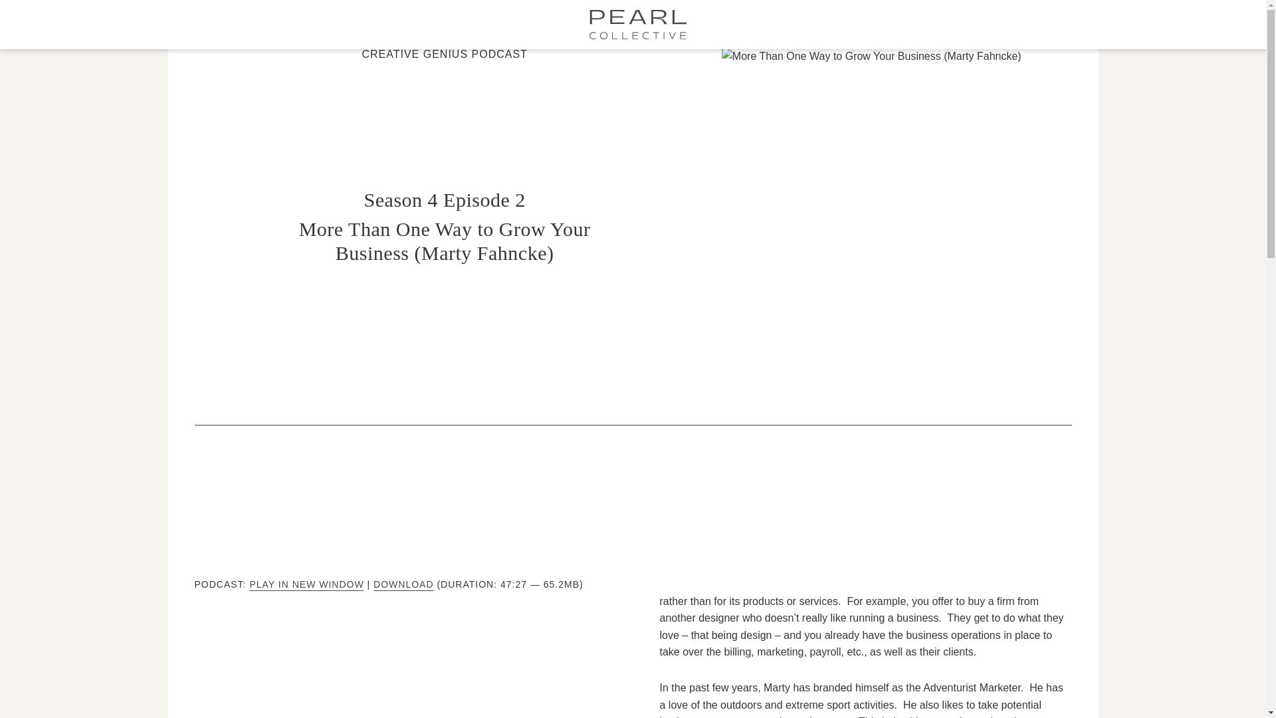 The height and width of the screenshot is (718, 1276). What do you see at coordinates (306, 584) in the screenshot?
I see `PLAY IN NEW WINDOW` at bounding box center [306, 584].